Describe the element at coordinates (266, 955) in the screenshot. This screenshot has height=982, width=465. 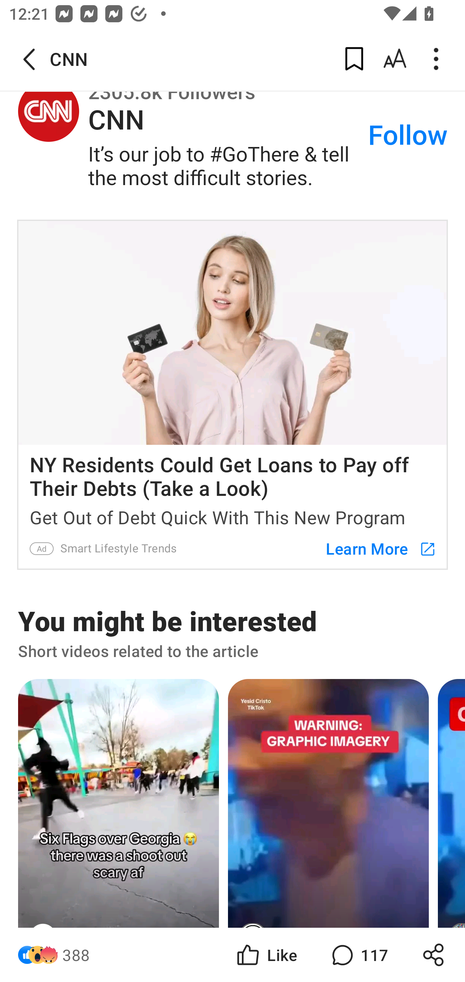
I see `Like` at that location.